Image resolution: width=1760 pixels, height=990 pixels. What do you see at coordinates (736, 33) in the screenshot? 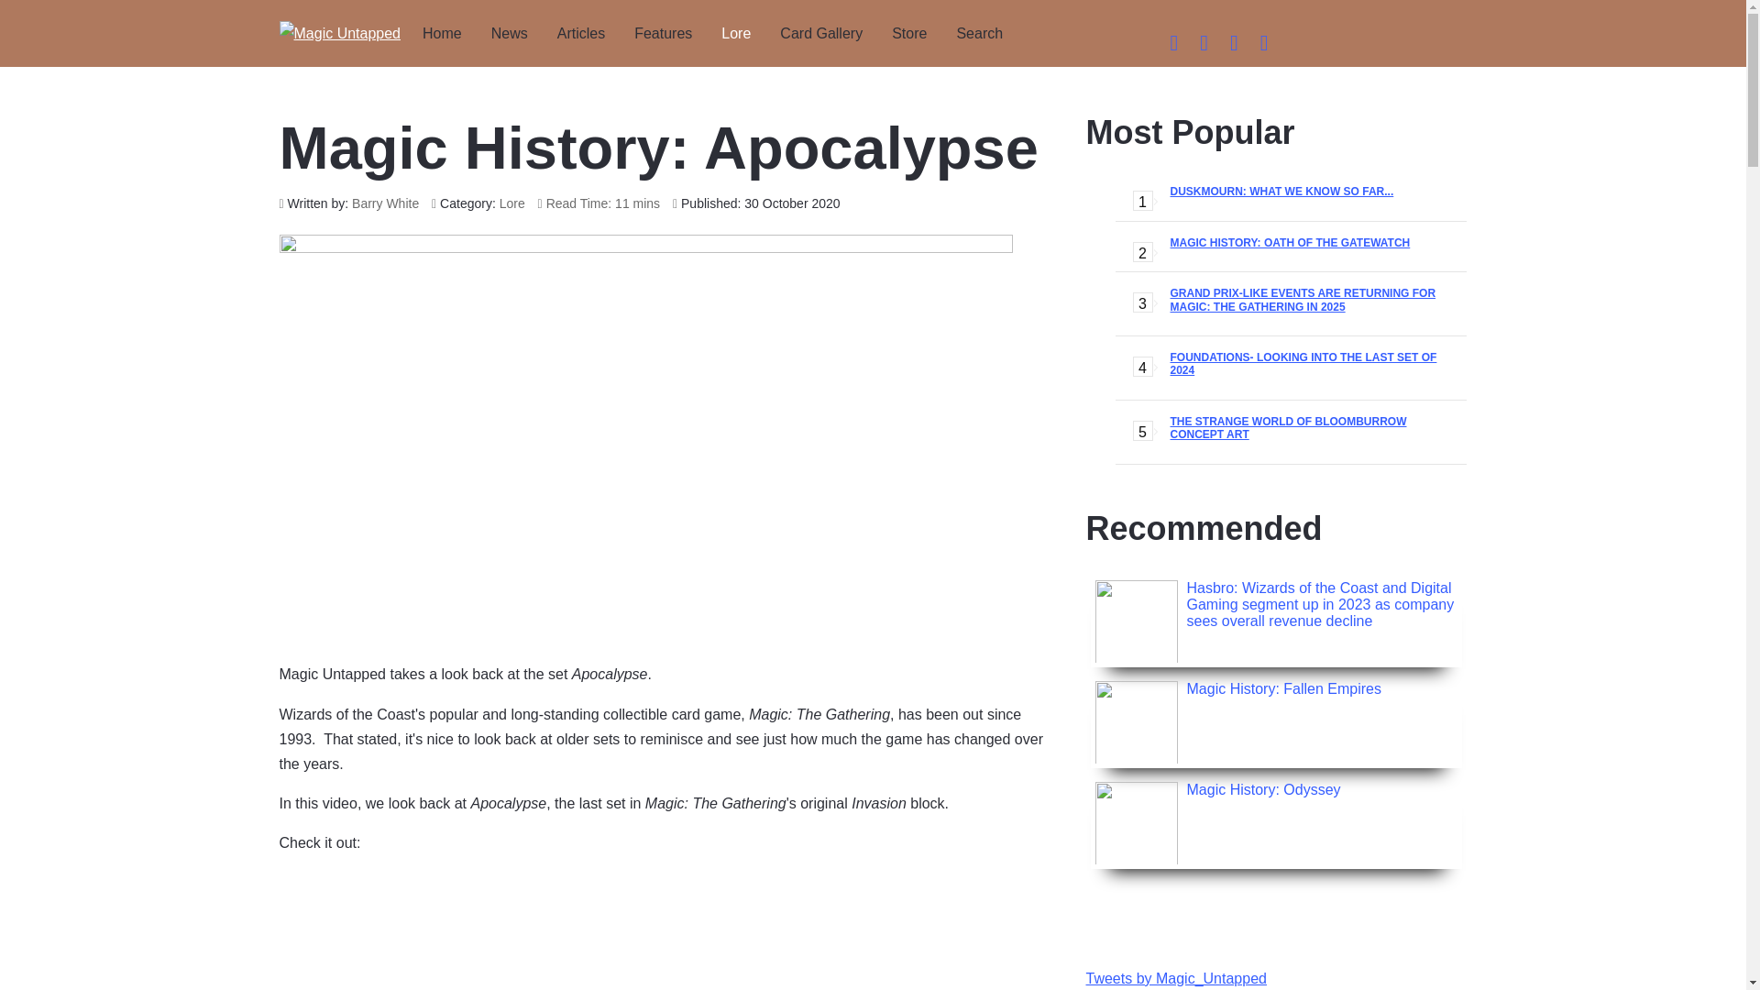
I see `Lore` at bounding box center [736, 33].